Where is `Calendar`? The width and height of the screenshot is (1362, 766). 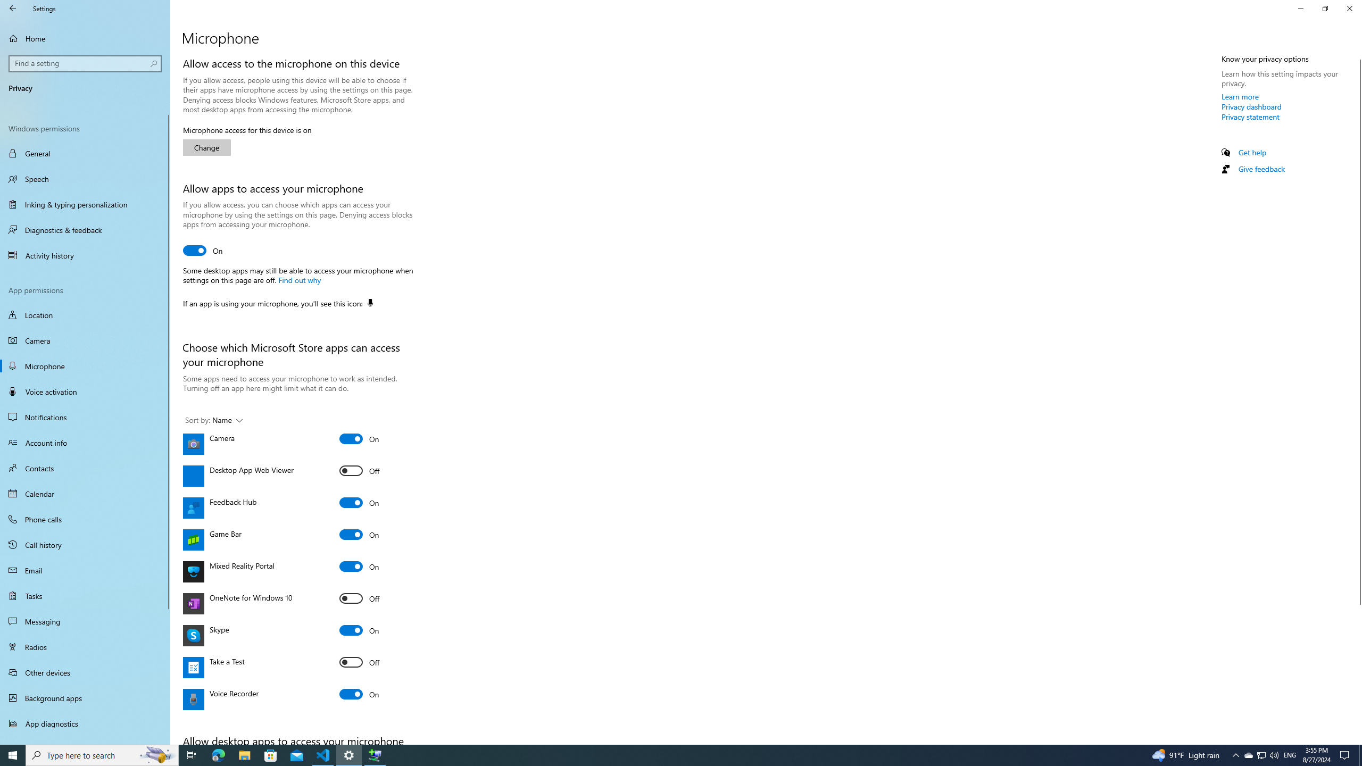 Calendar is located at coordinates (85, 494).